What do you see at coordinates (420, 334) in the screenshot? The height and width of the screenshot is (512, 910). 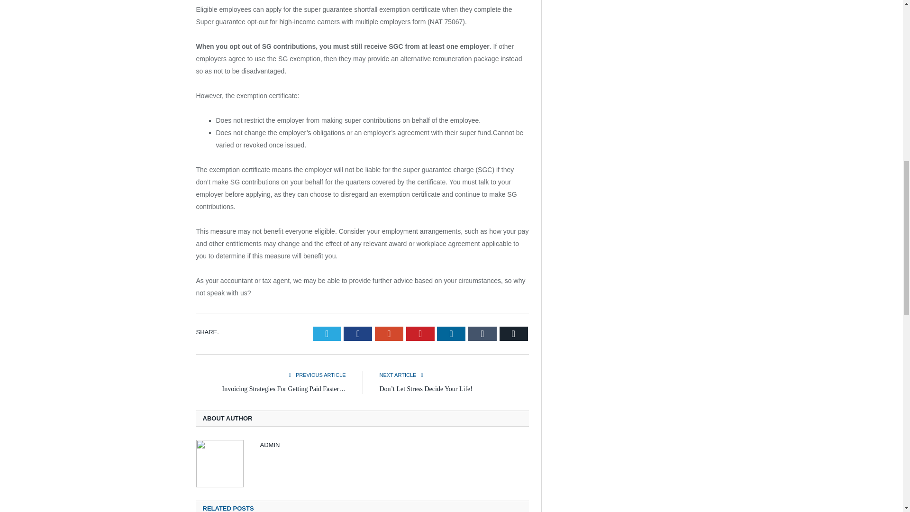 I see `Pinterest` at bounding box center [420, 334].